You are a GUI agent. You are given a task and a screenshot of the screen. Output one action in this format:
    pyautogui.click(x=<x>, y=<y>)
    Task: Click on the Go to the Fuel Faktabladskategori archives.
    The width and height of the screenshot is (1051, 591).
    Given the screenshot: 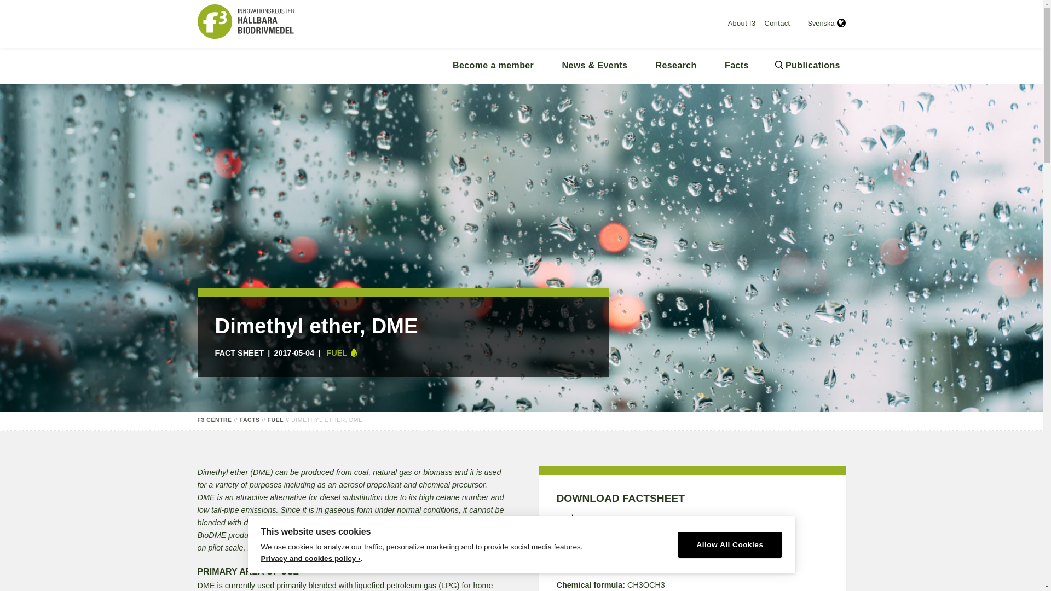 What is the action you would take?
    pyautogui.click(x=276, y=420)
    